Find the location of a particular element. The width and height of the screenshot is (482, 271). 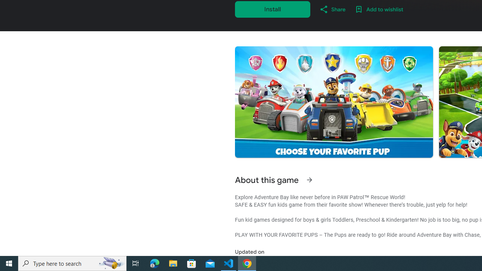

Share is located at coordinates (332, 9).